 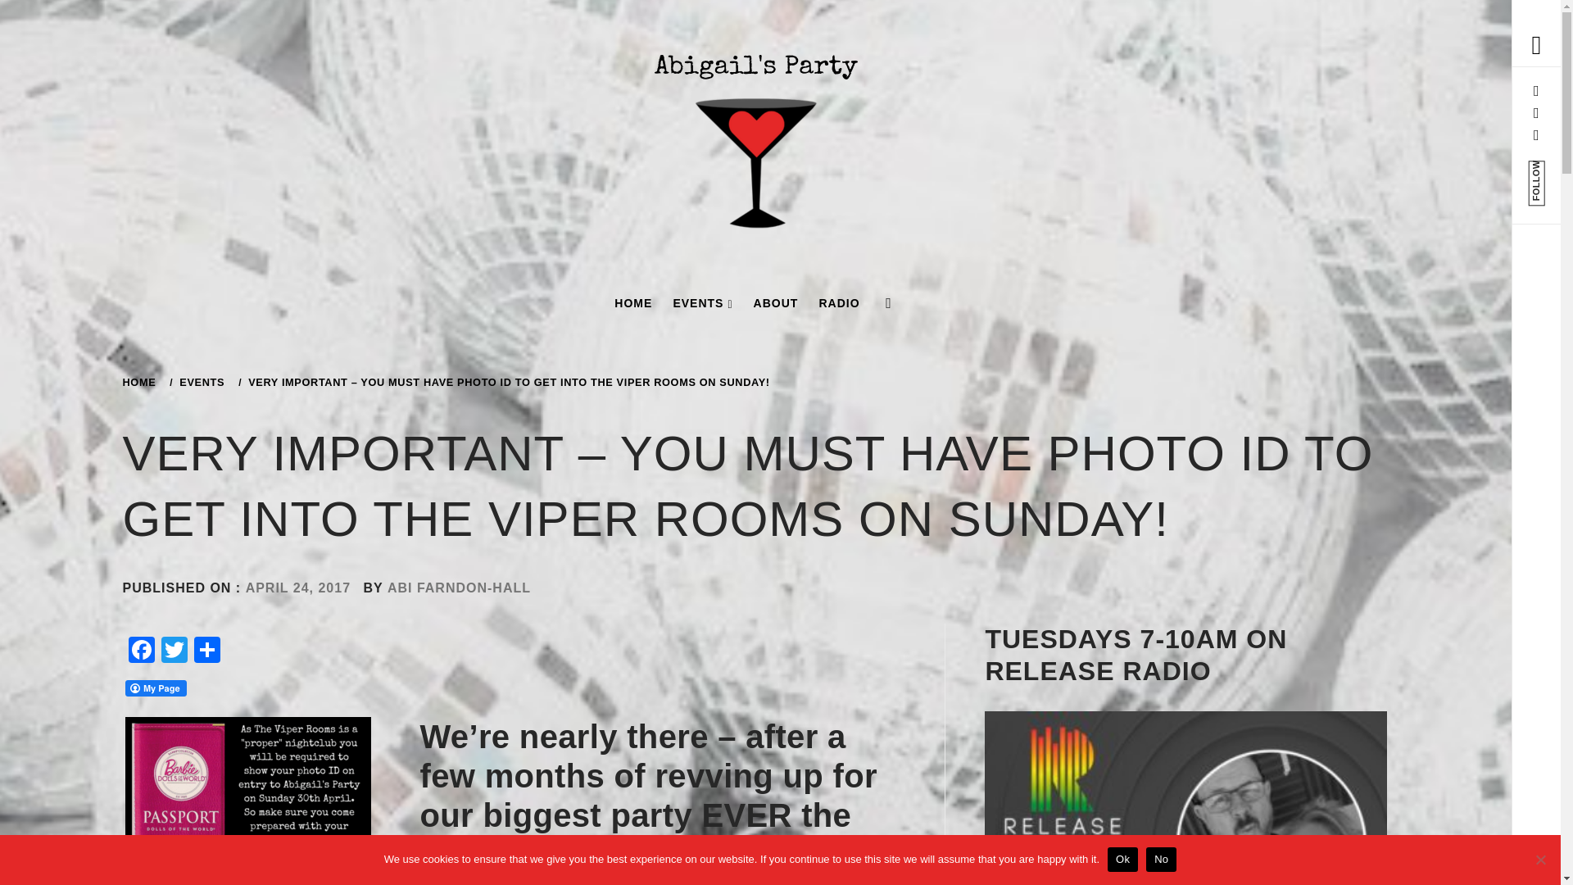 I want to click on ABI FARNDON-HALL, so click(x=459, y=587).